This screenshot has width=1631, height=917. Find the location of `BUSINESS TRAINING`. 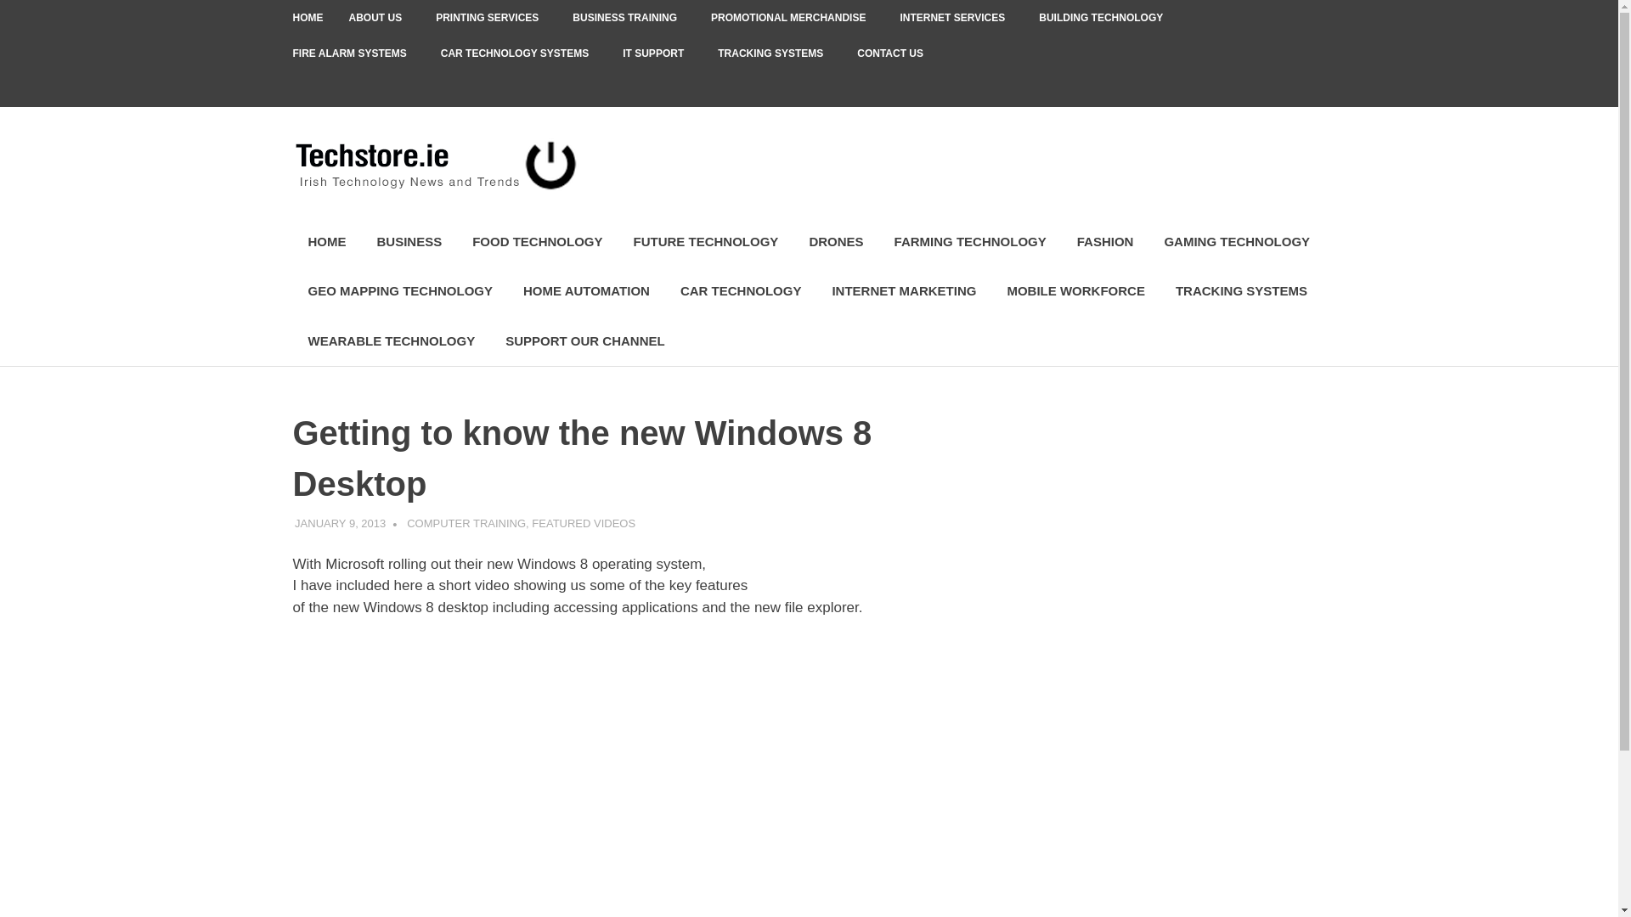

BUSINESS TRAINING is located at coordinates (629, 18).